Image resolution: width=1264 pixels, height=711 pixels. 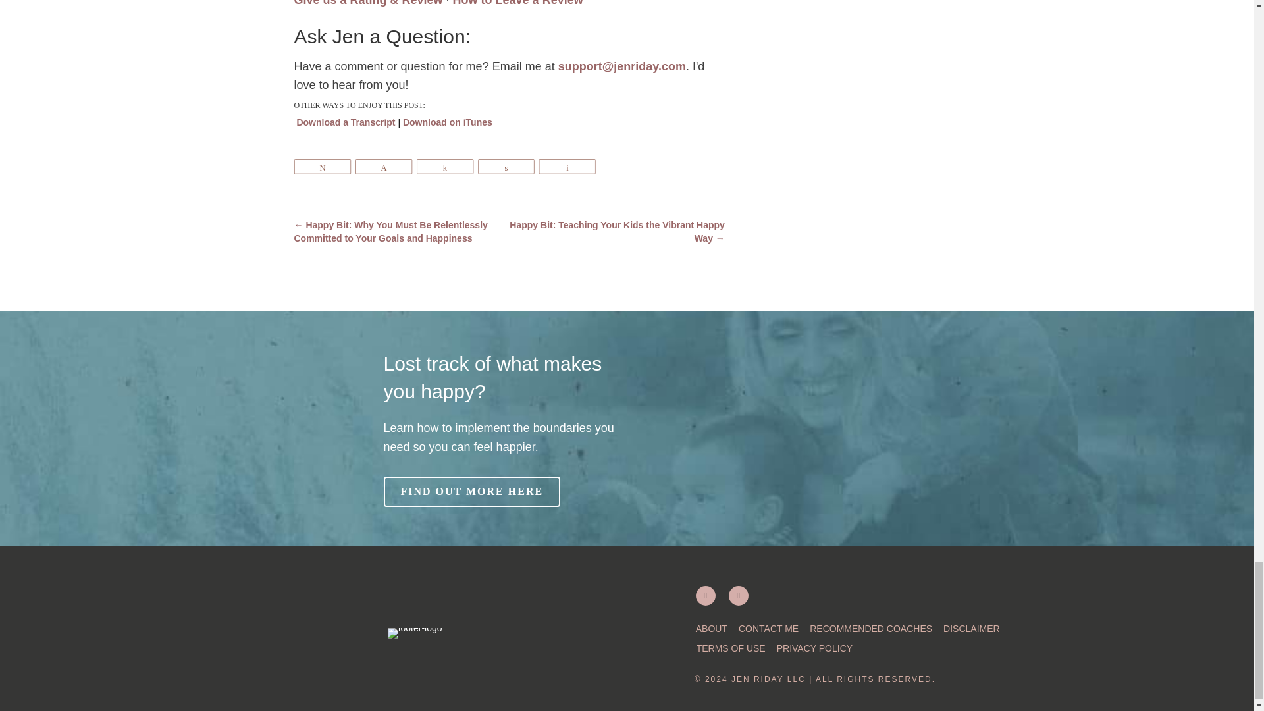 I want to click on Download a Transcript, so click(x=345, y=122).